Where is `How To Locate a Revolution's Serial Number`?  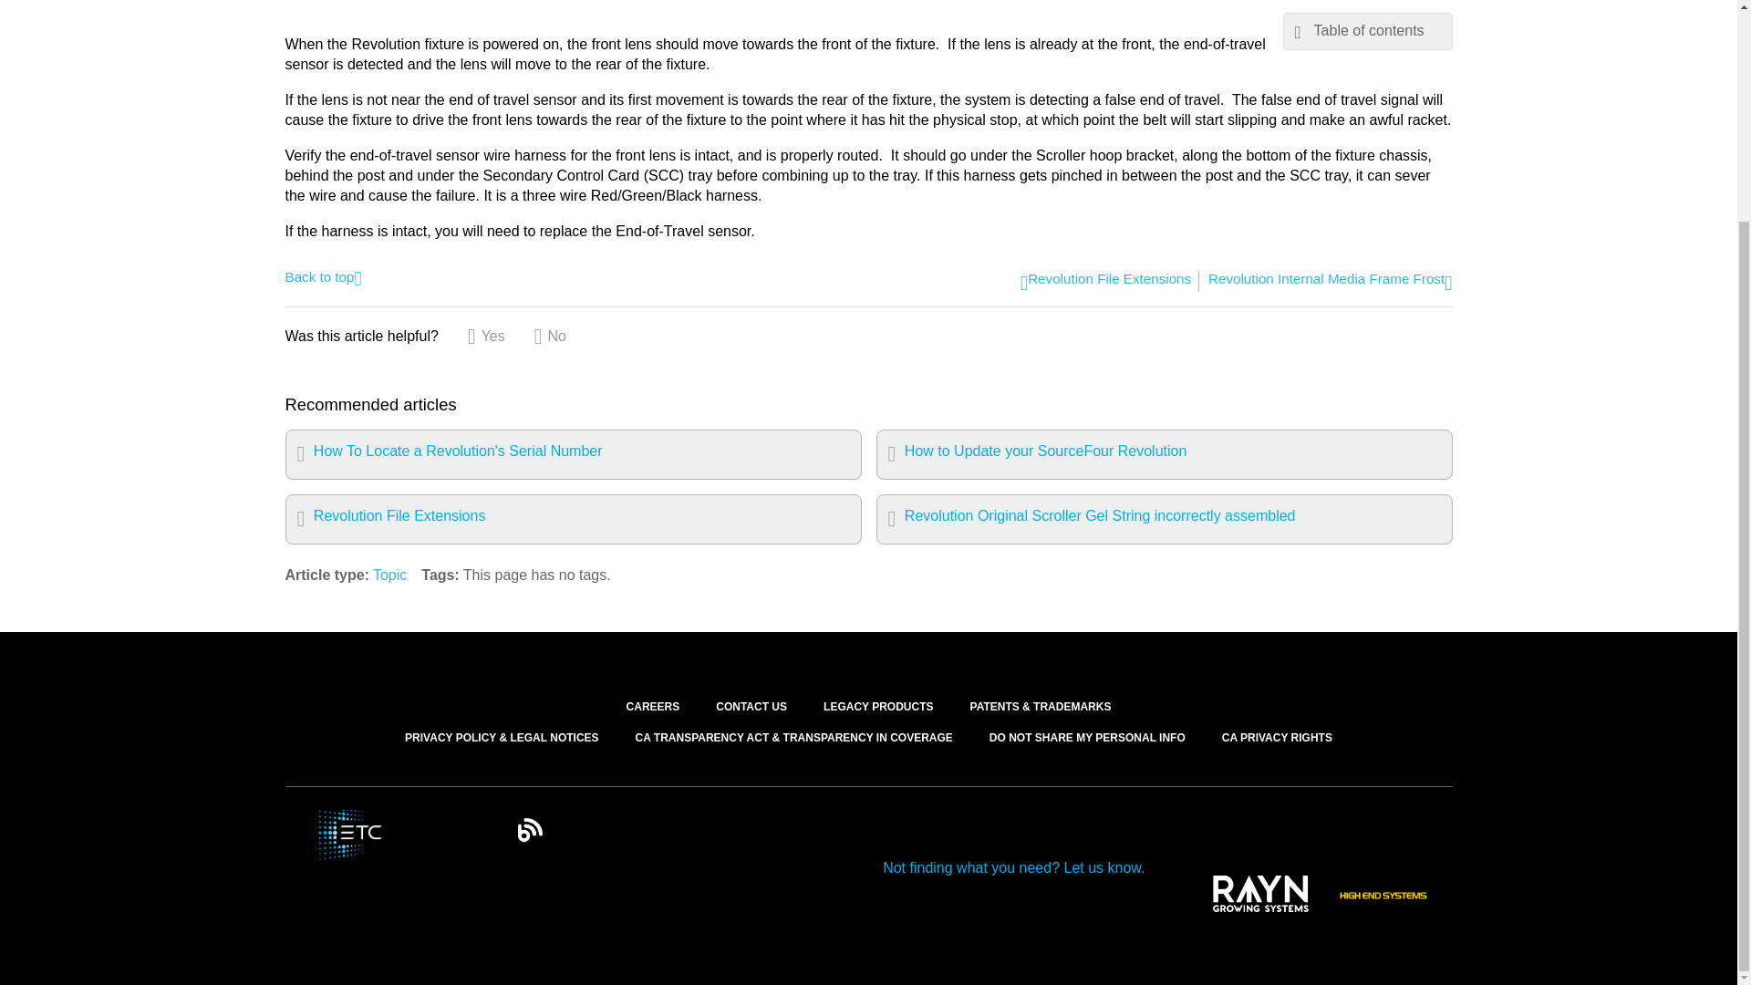 How To Locate a Revolution's Serial Number is located at coordinates (573, 454).